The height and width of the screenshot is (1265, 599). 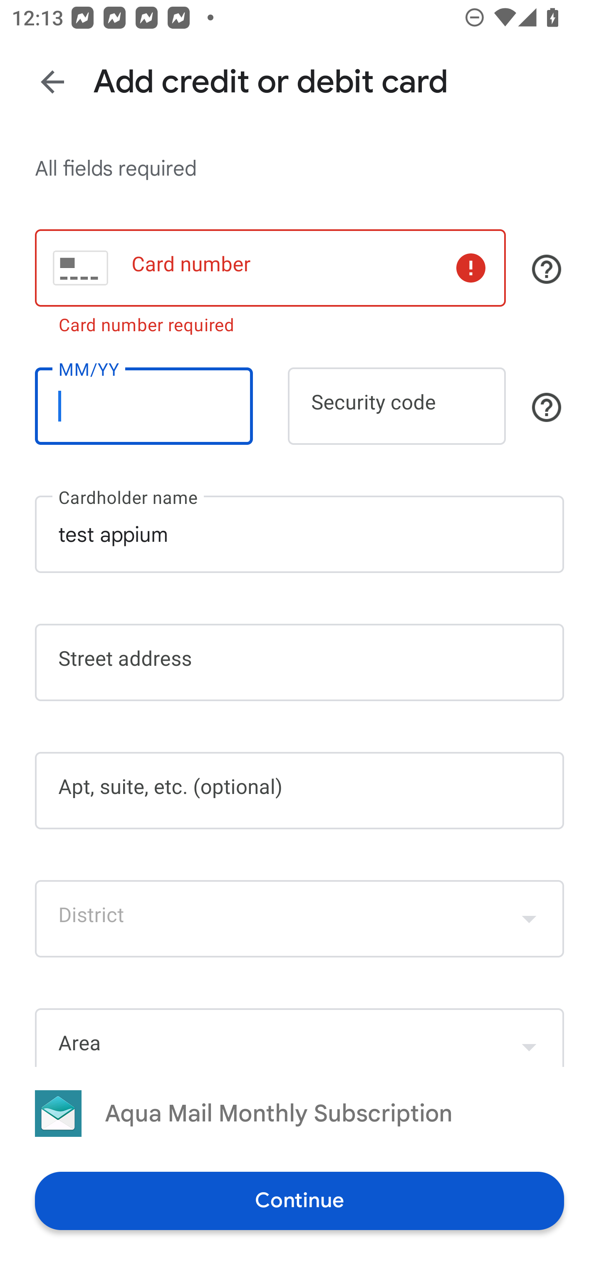 I want to click on Security code, so click(x=397, y=406).